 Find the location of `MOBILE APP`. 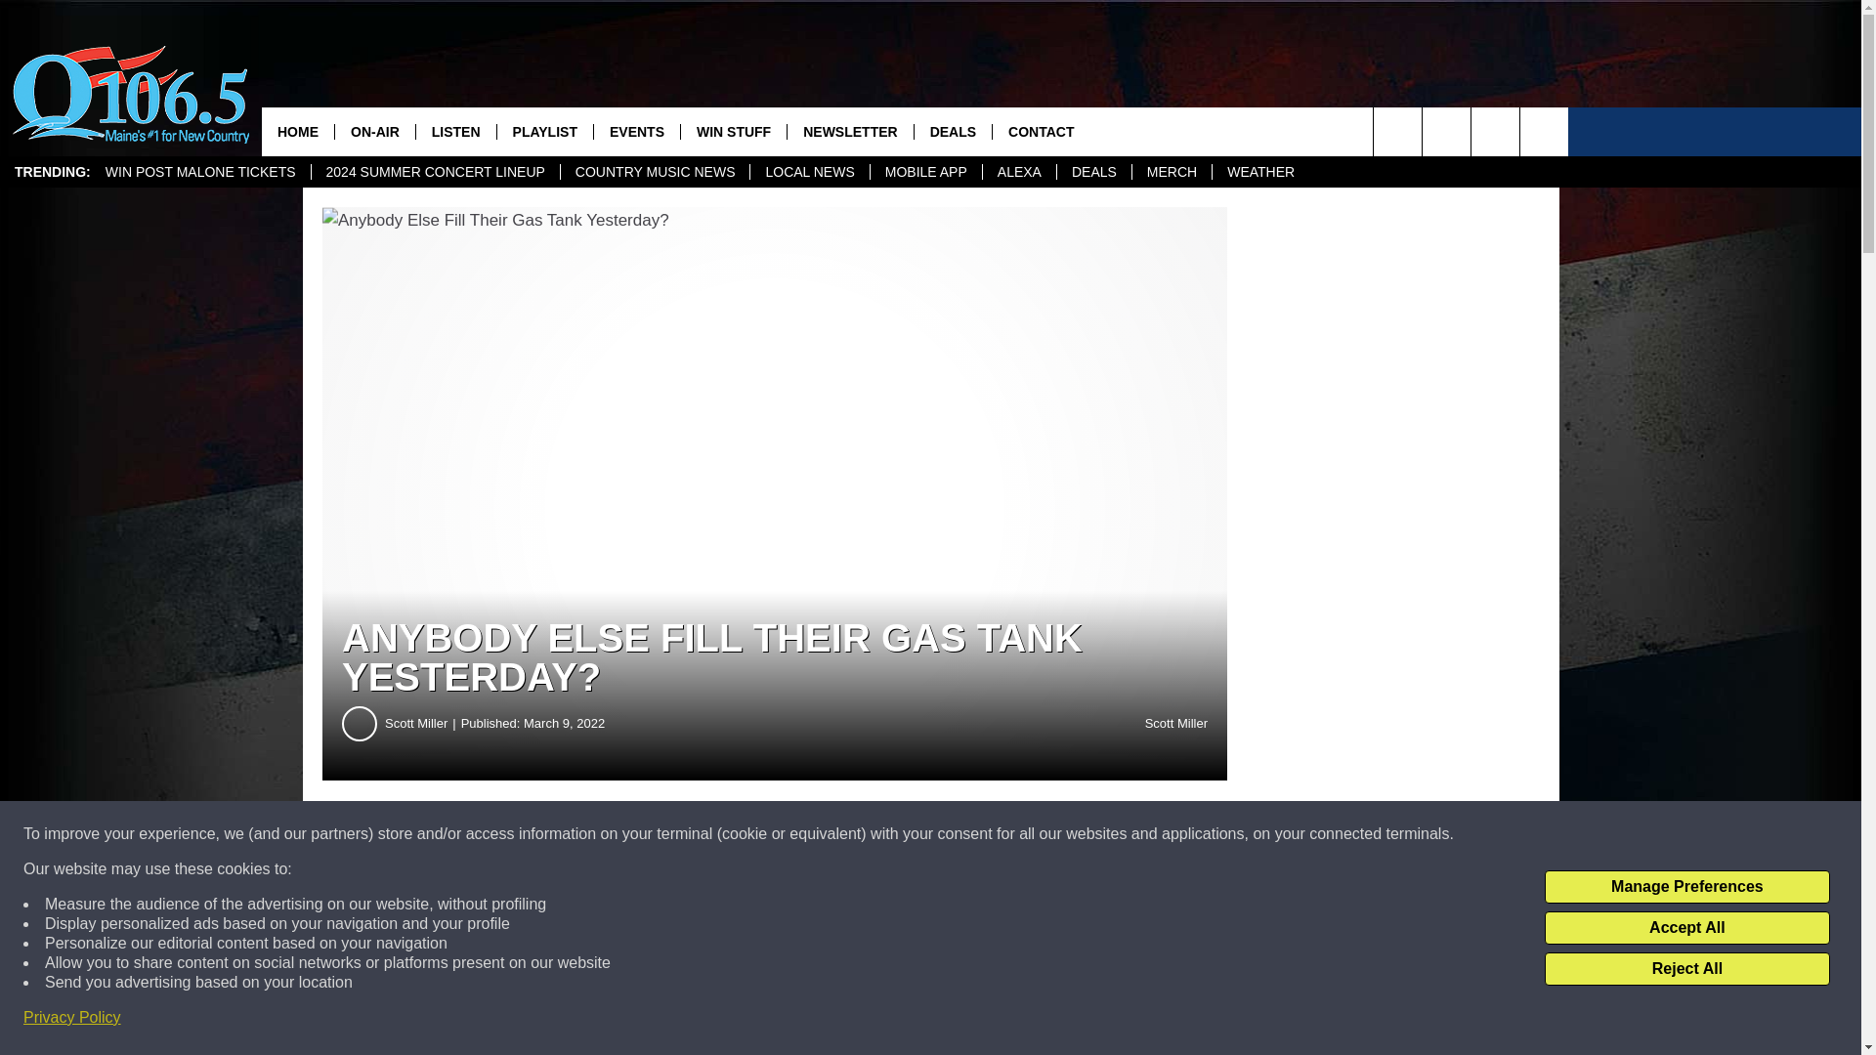

MOBILE APP is located at coordinates (925, 172).